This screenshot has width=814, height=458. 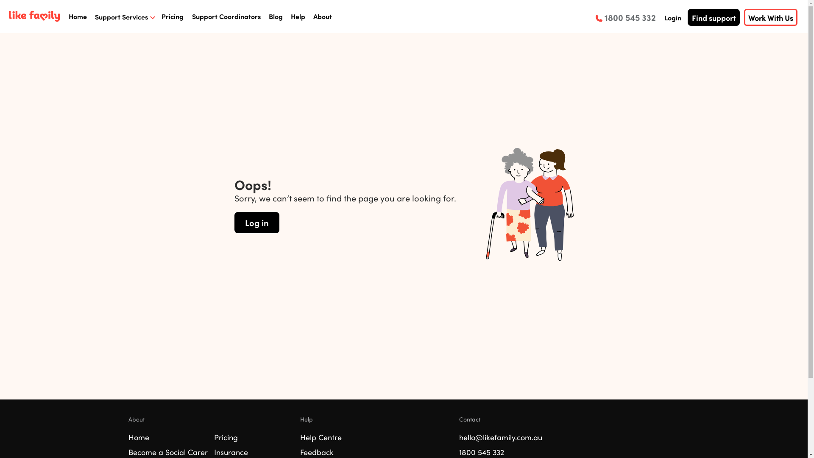 What do you see at coordinates (168, 452) in the screenshot?
I see `Become a Social Carer` at bounding box center [168, 452].